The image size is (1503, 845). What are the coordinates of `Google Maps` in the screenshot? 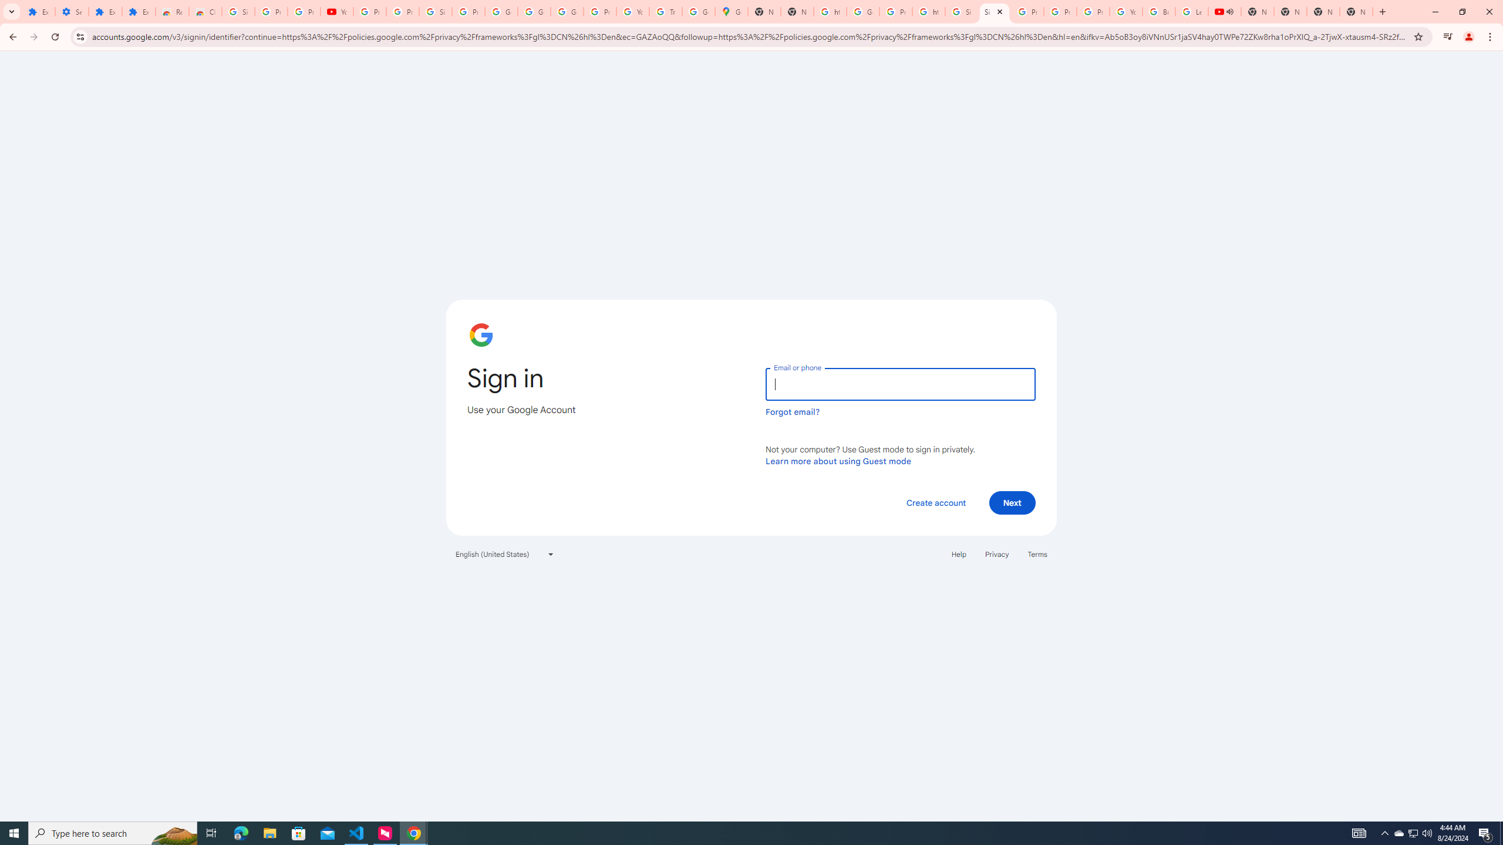 It's located at (731, 12).